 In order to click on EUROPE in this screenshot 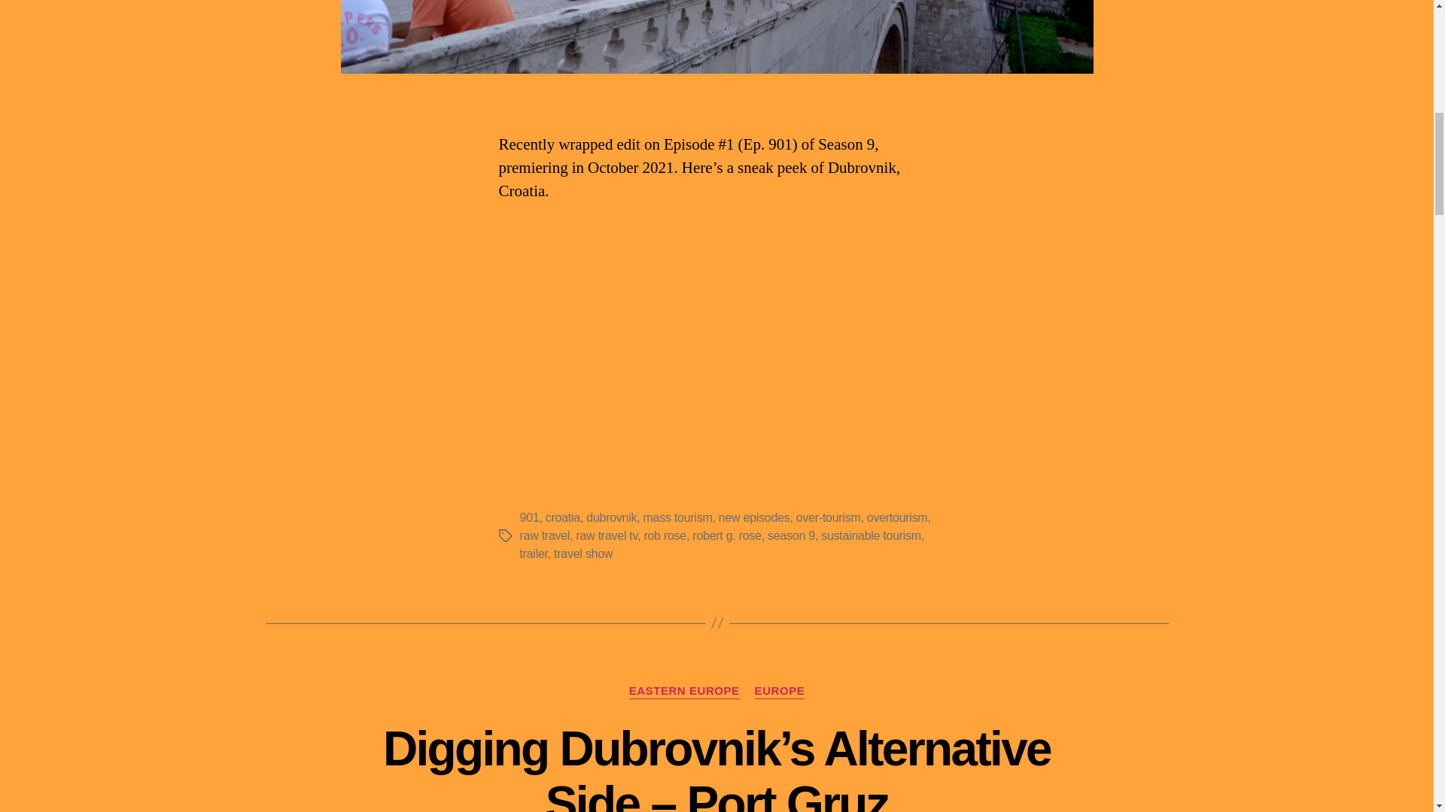, I will do `click(780, 692)`.